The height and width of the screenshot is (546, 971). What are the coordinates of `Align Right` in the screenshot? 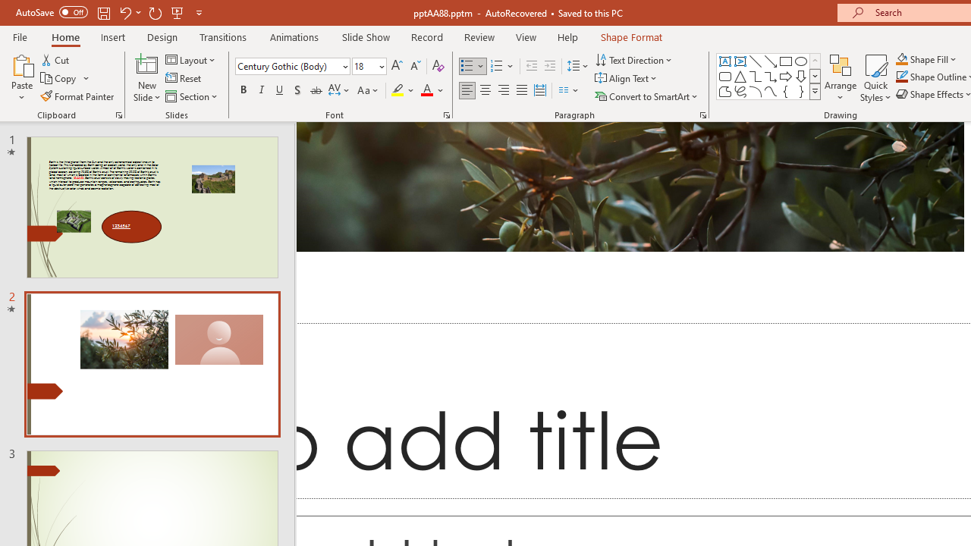 It's located at (503, 91).